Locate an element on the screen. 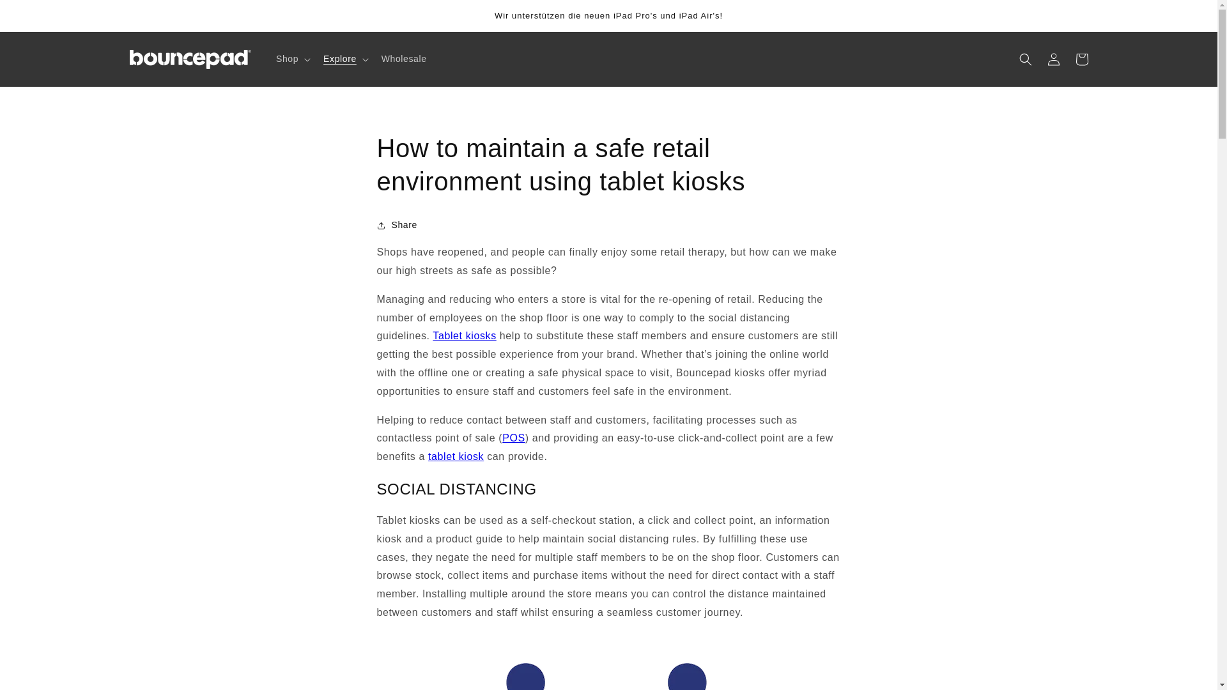  tablet kiosk is located at coordinates (456, 456).